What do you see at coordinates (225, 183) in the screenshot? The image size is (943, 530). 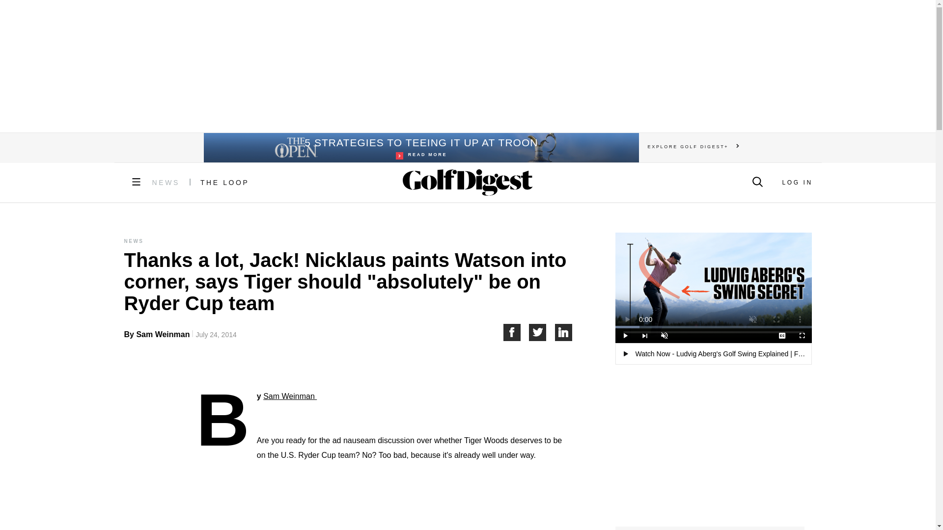 I see `3rd party ad content` at bounding box center [225, 183].